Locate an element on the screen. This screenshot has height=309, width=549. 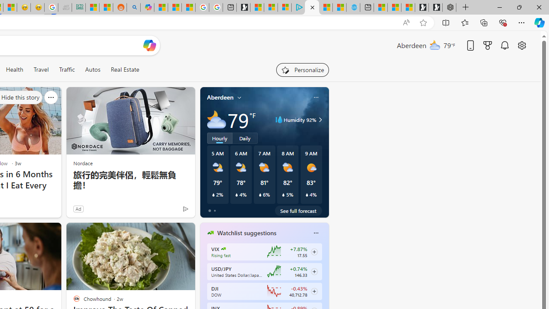
Health is located at coordinates (15, 70).